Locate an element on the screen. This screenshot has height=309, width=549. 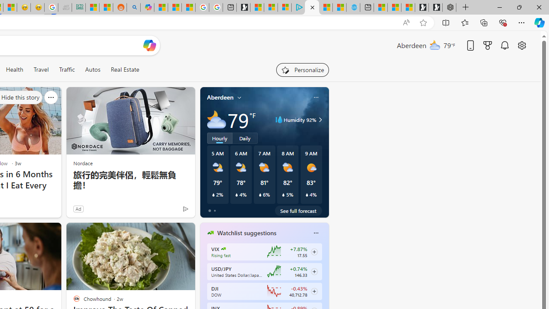
Health is located at coordinates (15, 70).